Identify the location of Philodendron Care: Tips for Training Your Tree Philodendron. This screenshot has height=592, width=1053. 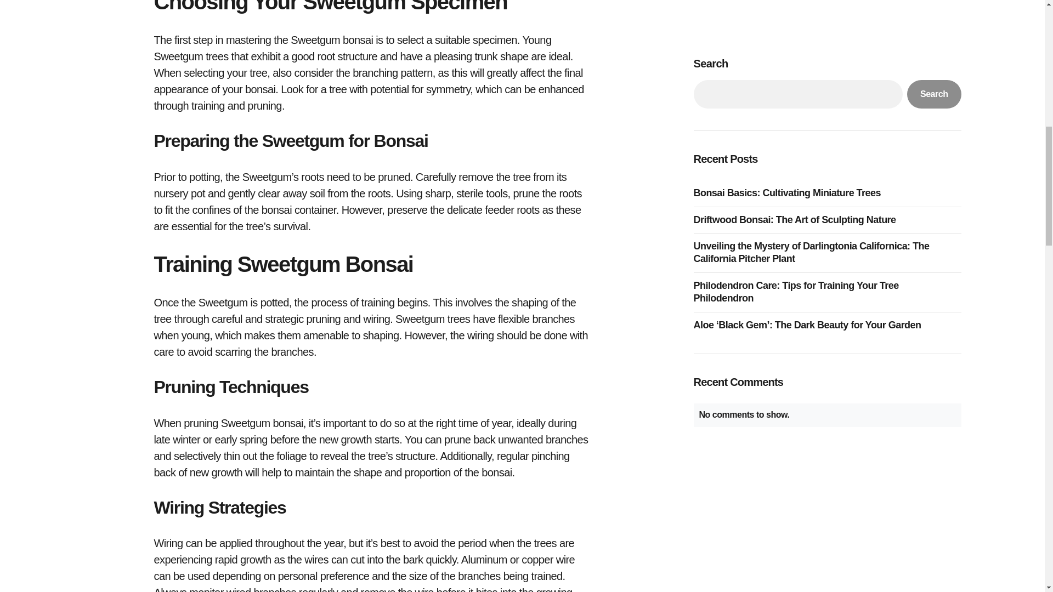
(826, 68).